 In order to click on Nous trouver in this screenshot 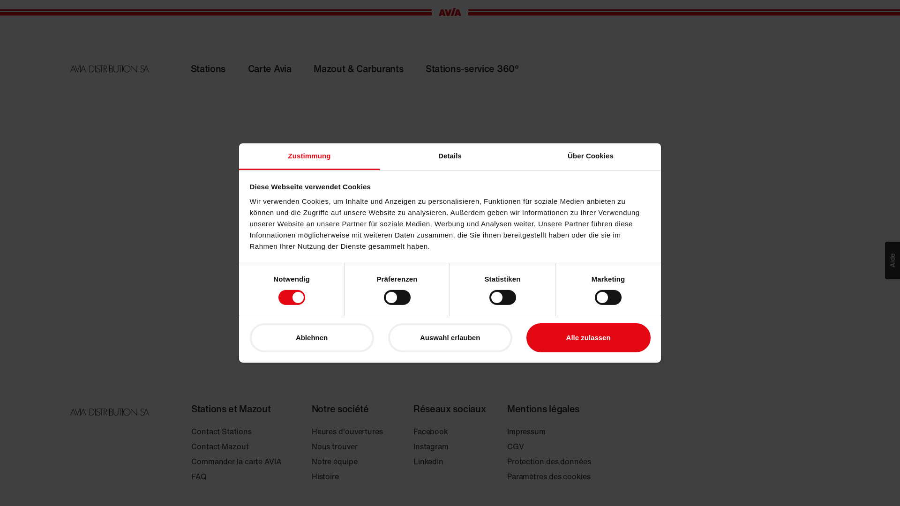, I will do `click(347, 446)`.